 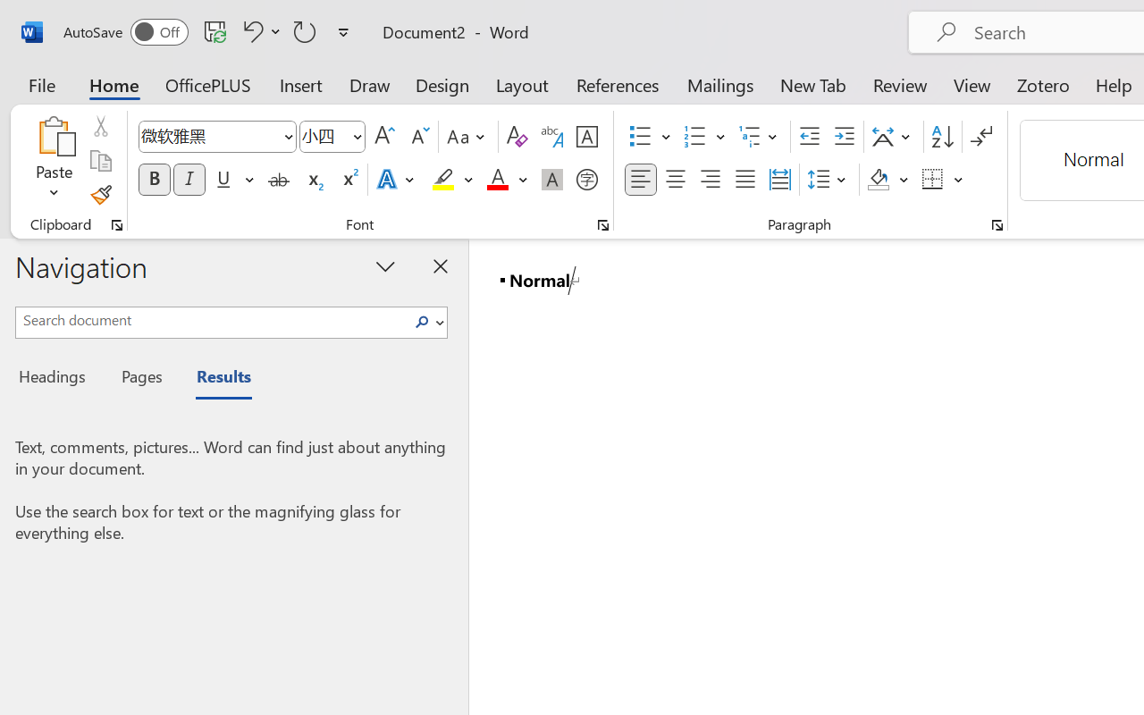 I want to click on Text Highlight Color Yellow, so click(x=443, y=180).